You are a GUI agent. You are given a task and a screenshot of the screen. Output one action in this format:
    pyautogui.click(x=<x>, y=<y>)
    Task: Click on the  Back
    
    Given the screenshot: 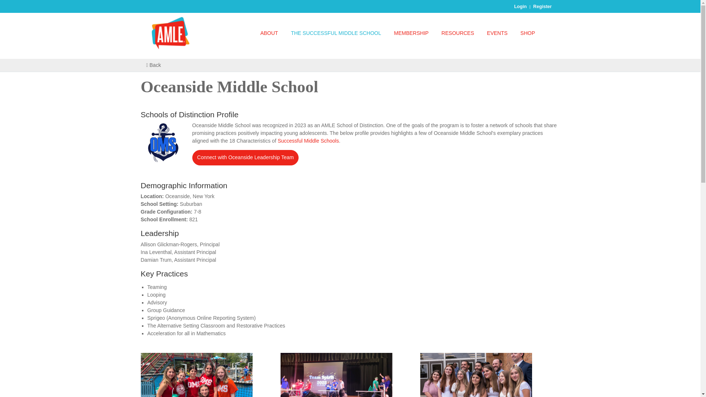 What is the action you would take?
    pyautogui.click(x=153, y=65)
    